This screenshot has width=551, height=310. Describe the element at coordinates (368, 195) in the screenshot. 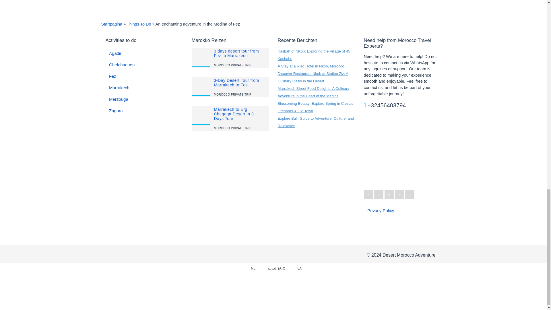

I see `twitter` at that location.